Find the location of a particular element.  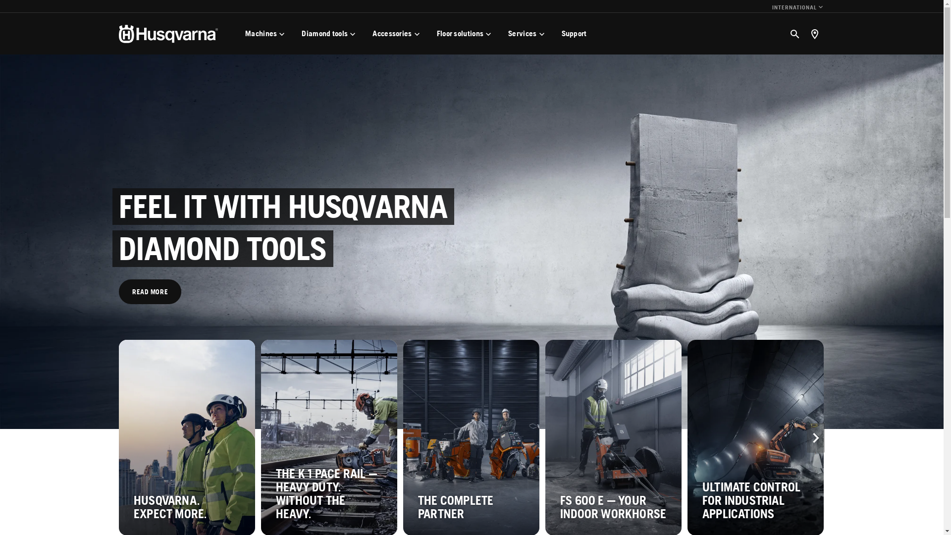

Diamond tools is located at coordinates (330, 34).